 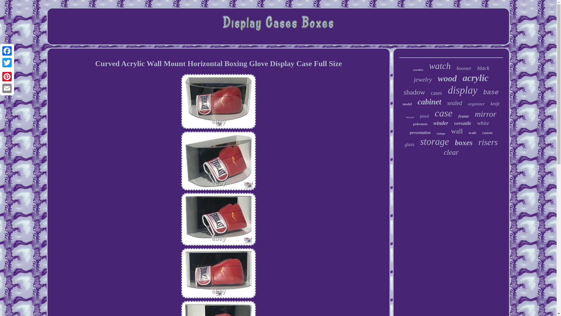 What do you see at coordinates (423, 80) in the screenshot?
I see `jewelry` at bounding box center [423, 80].